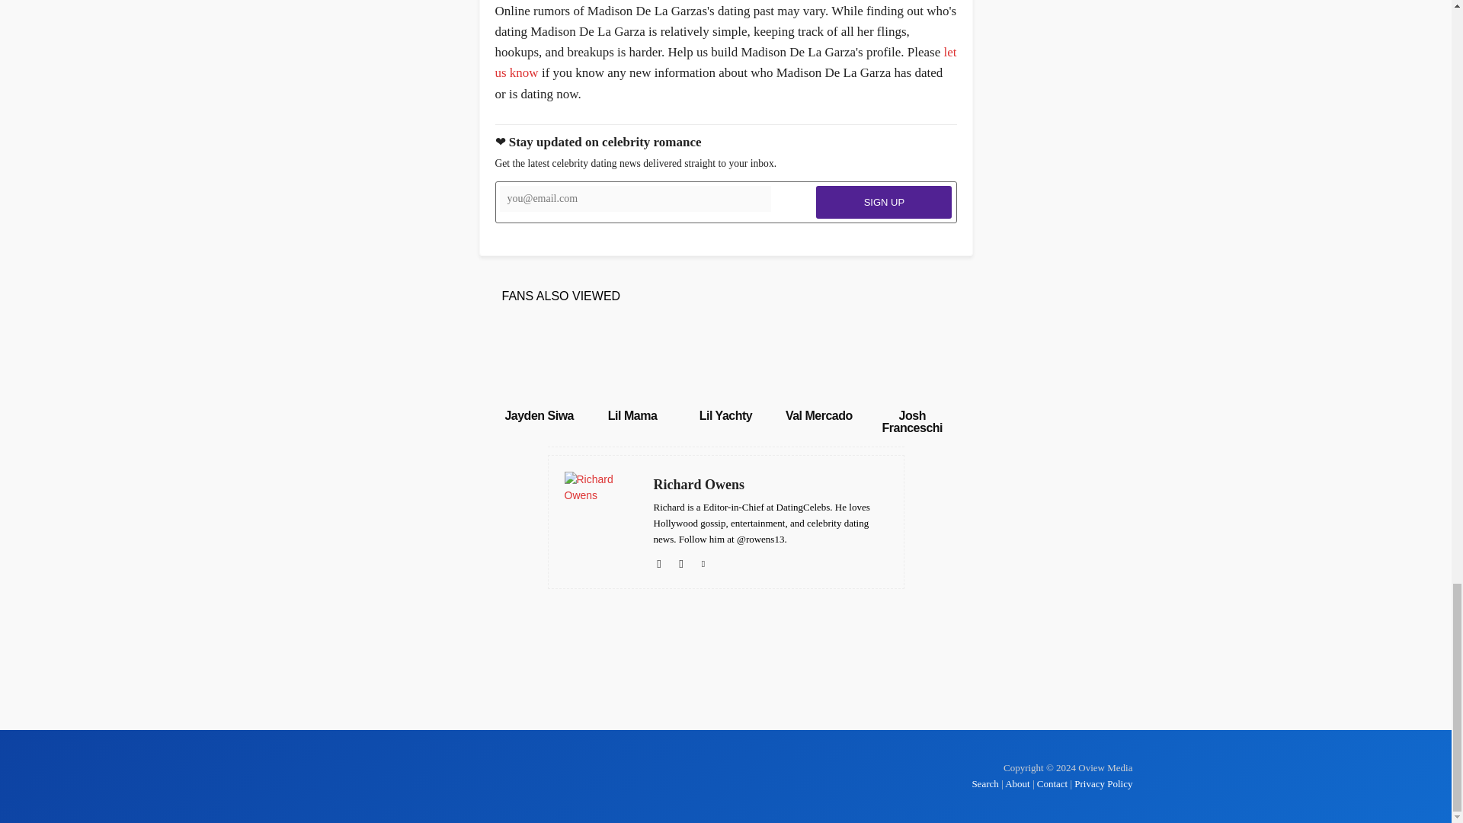  I want to click on Jayden Siwa, so click(539, 415).